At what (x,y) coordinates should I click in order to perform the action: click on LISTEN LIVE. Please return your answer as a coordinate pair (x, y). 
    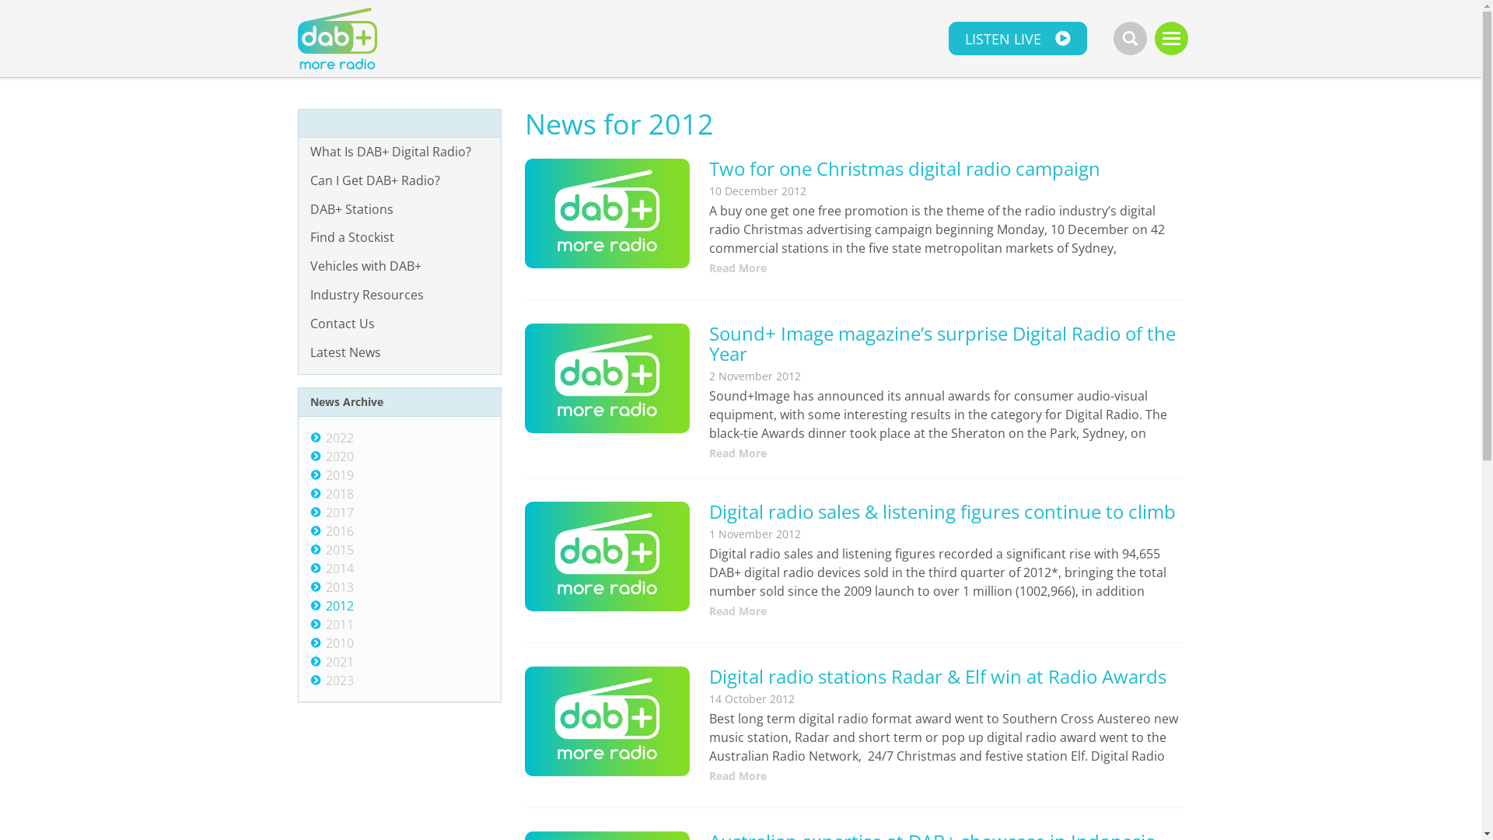
    Looking at the image, I should click on (1018, 39).